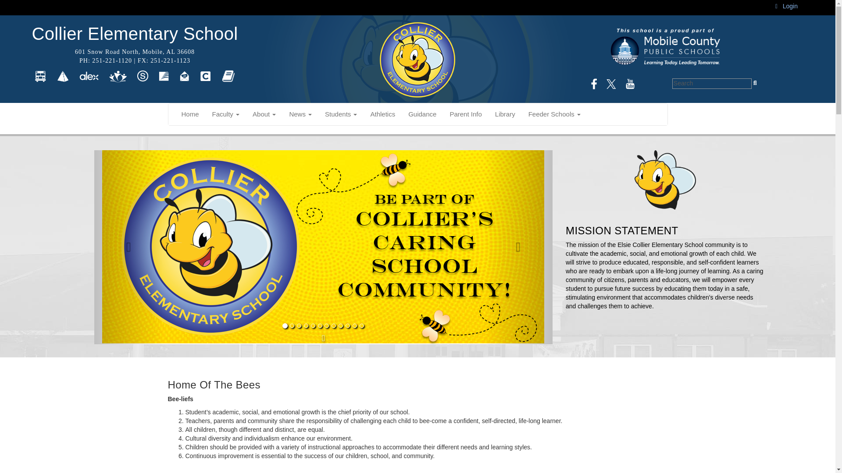 The width and height of the screenshot is (842, 473). I want to click on Student Email, so click(184, 76).